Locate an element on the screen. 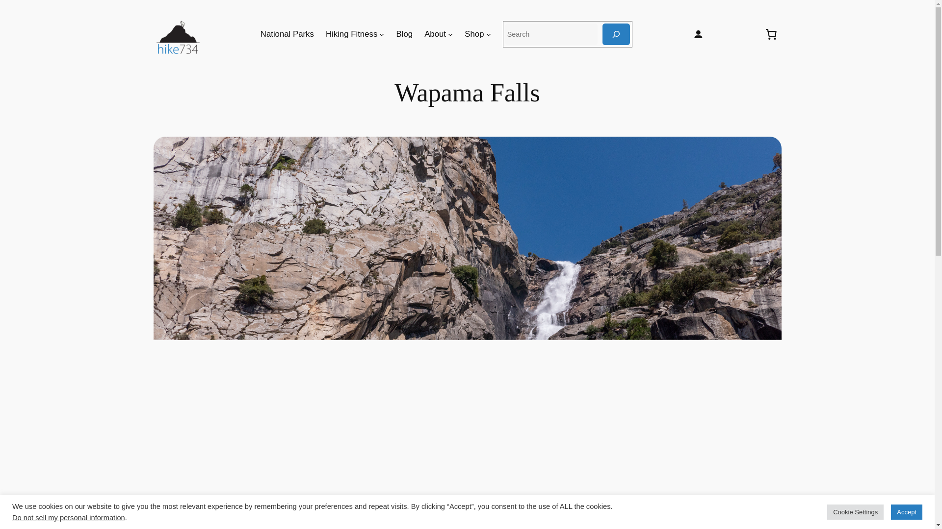 The width and height of the screenshot is (942, 529). About is located at coordinates (435, 34).